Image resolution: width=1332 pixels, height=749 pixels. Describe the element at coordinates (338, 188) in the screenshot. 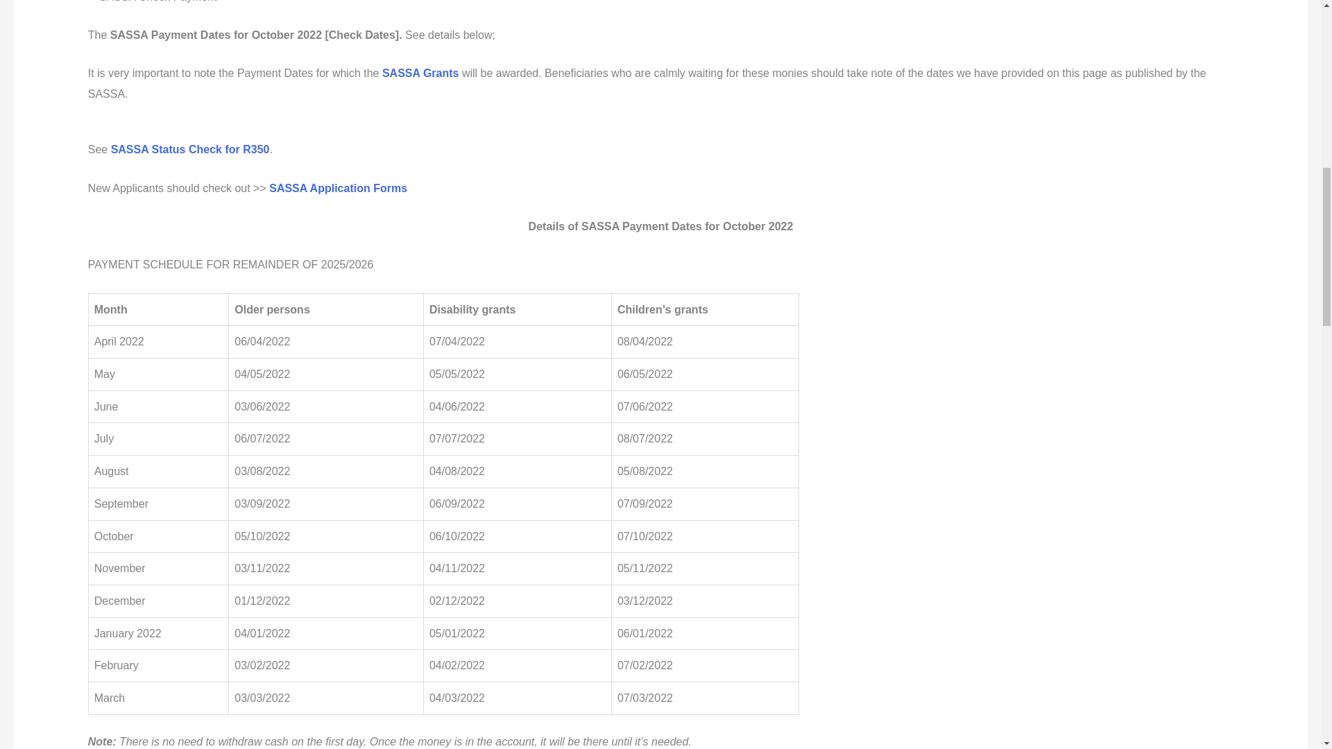

I see `SASSA Application Forms` at that location.